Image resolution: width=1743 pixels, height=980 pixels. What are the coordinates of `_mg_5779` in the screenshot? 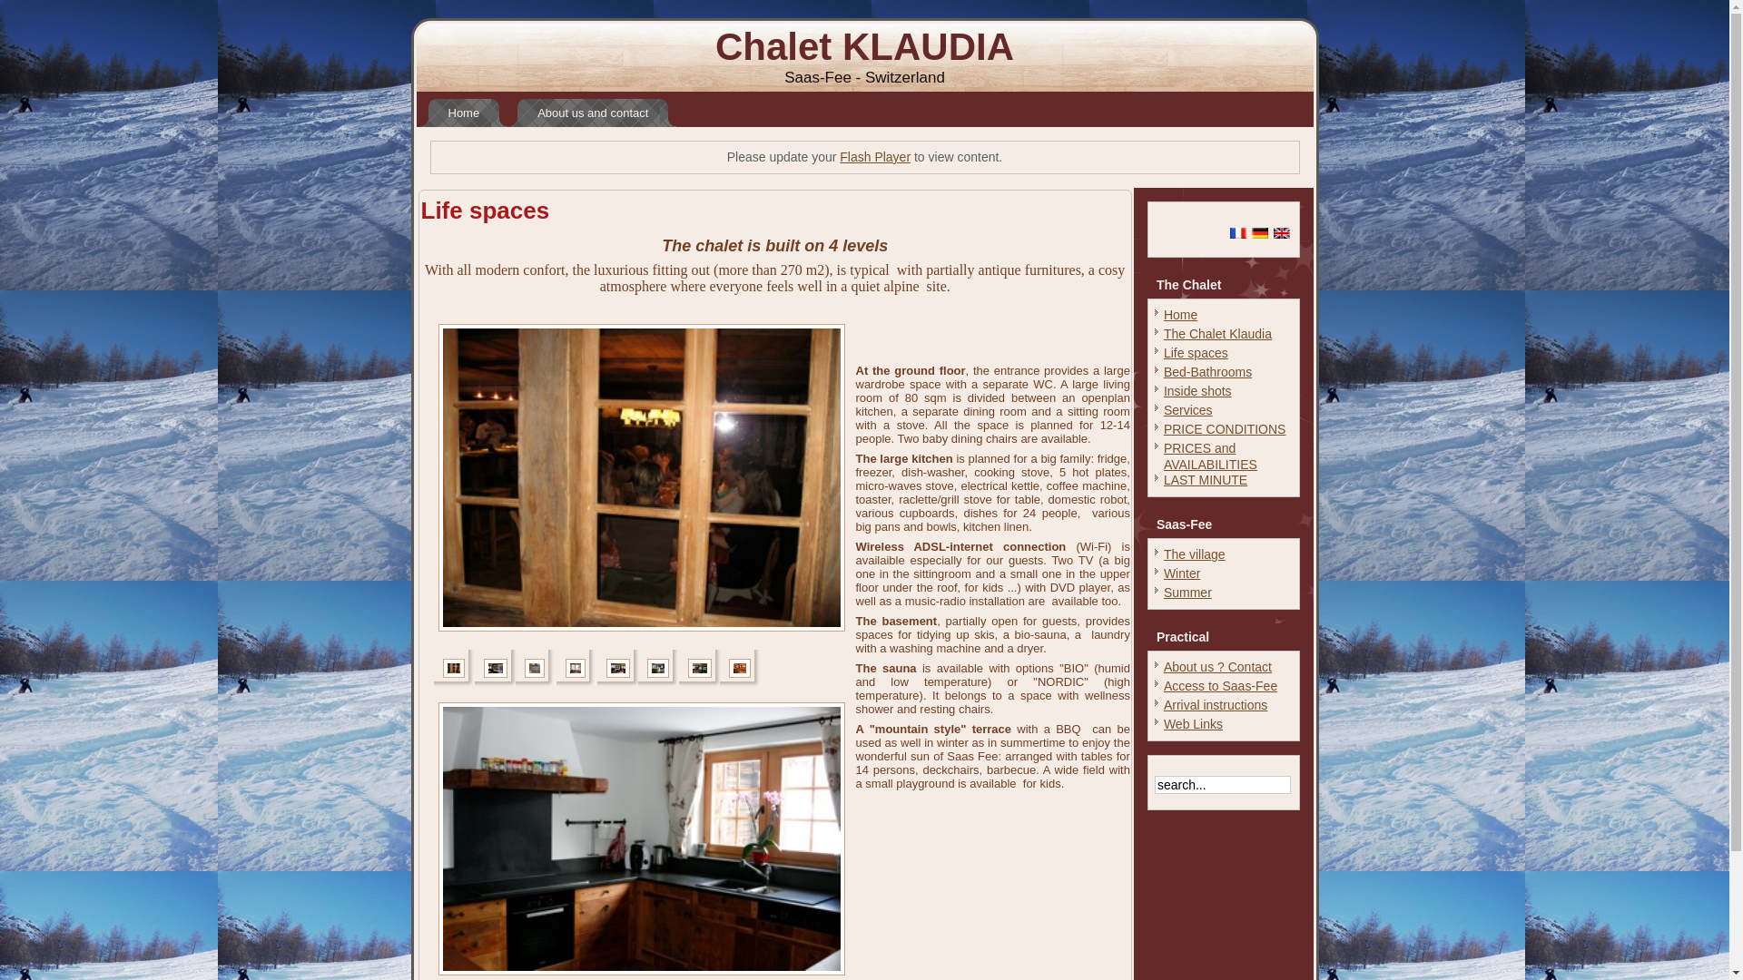 It's located at (495, 668).